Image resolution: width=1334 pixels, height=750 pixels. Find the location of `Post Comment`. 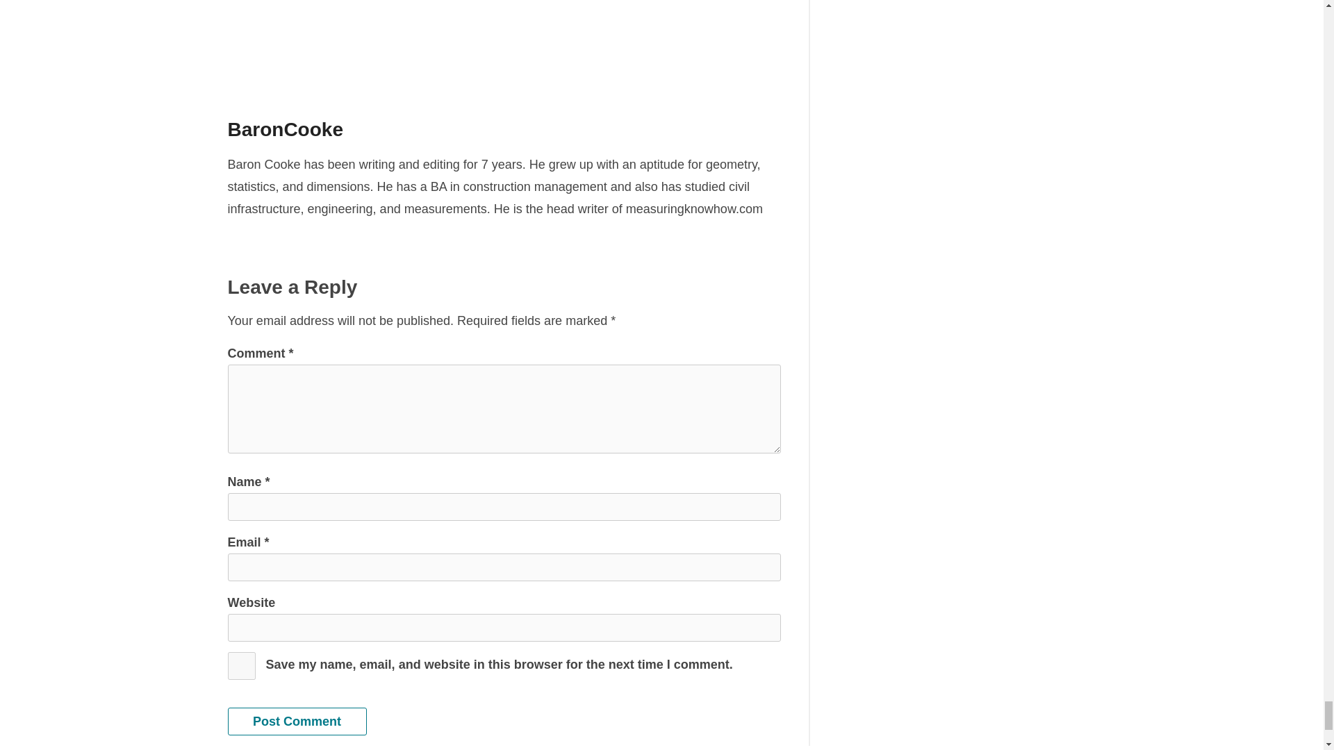

Post Comment is located at coordinates (297, 722).